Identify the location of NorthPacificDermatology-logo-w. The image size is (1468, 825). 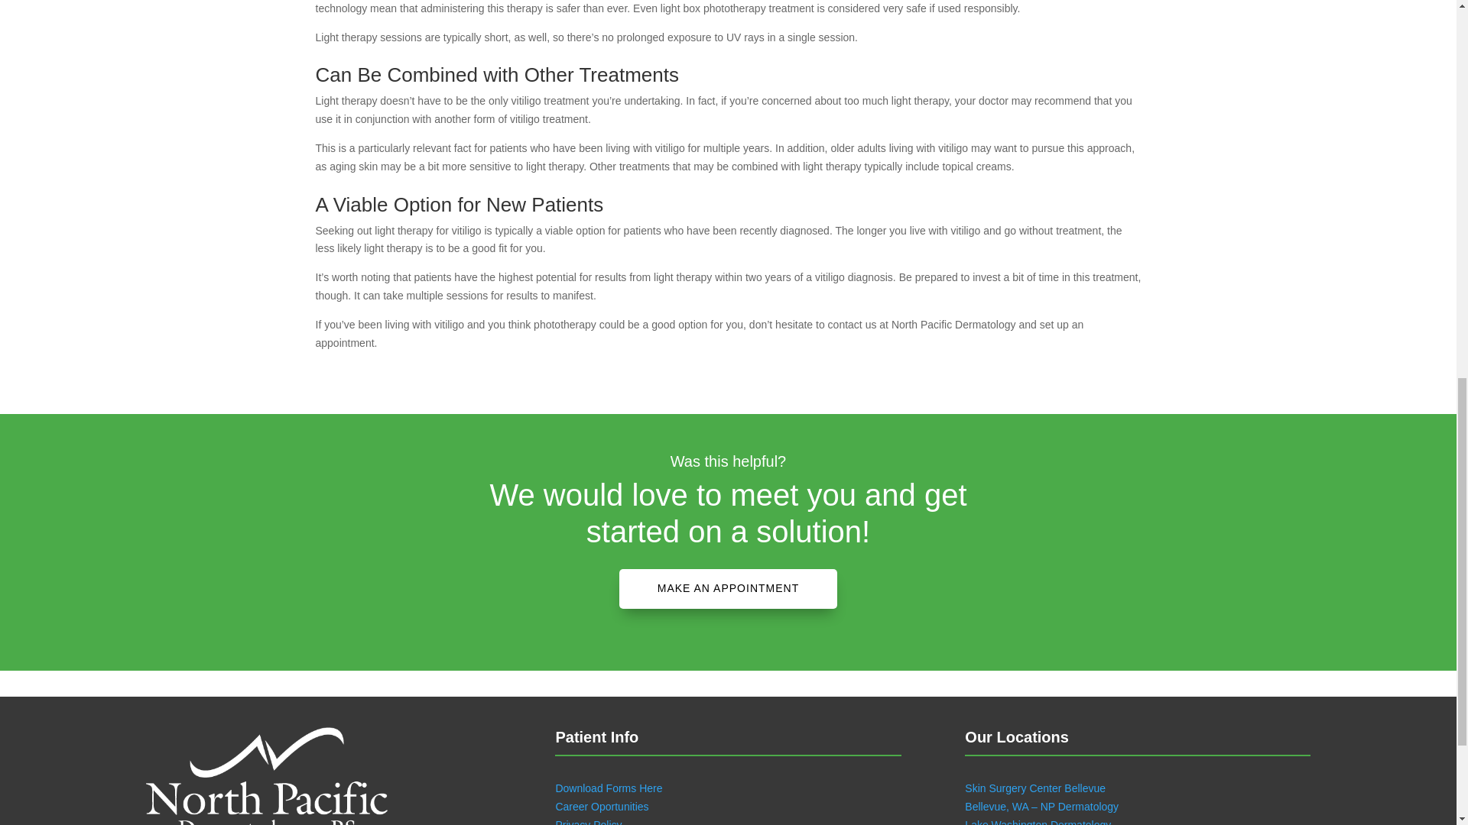
(266, 776).